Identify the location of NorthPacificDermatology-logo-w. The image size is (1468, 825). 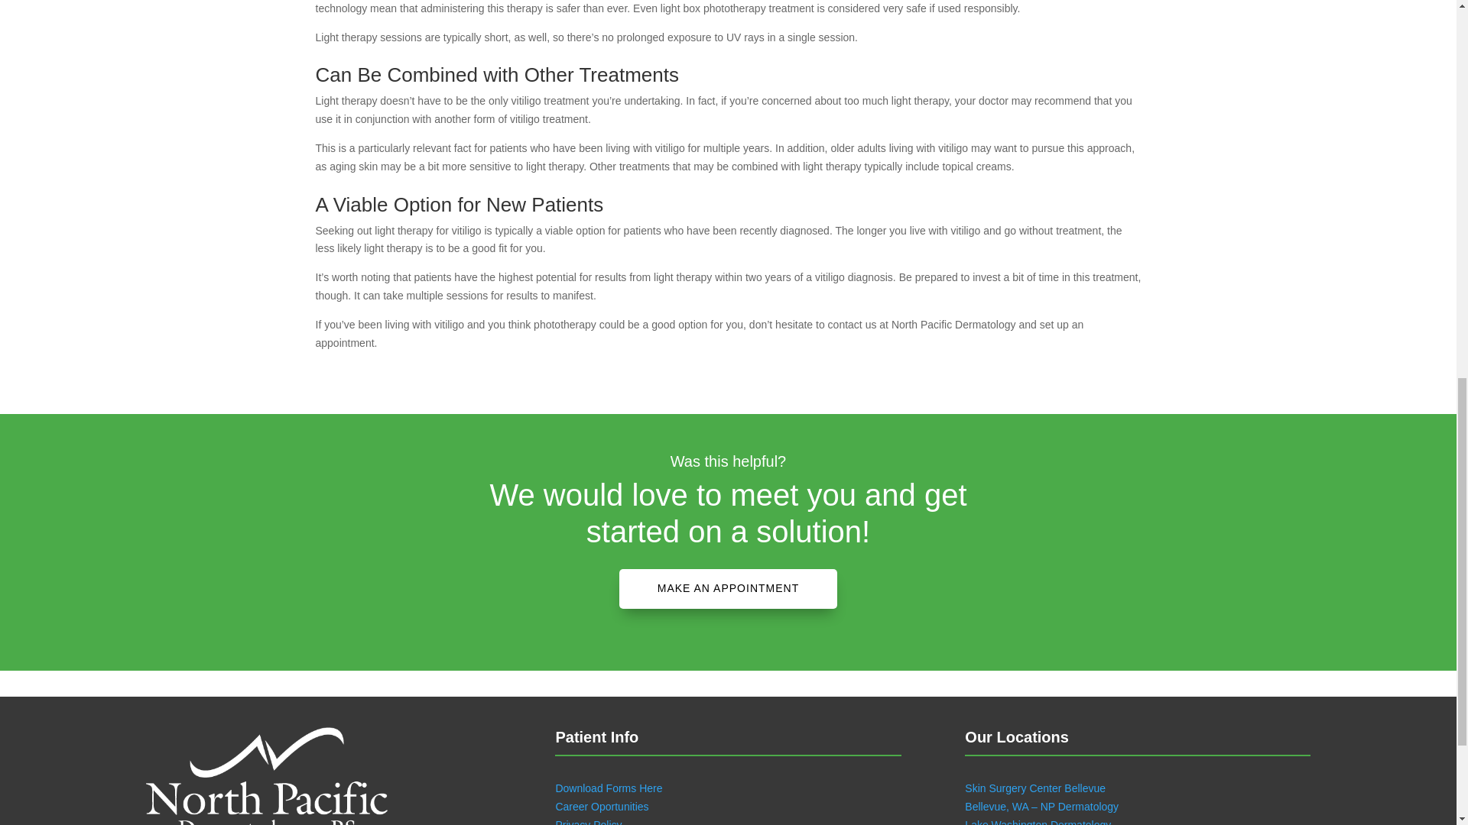
(266, 776).